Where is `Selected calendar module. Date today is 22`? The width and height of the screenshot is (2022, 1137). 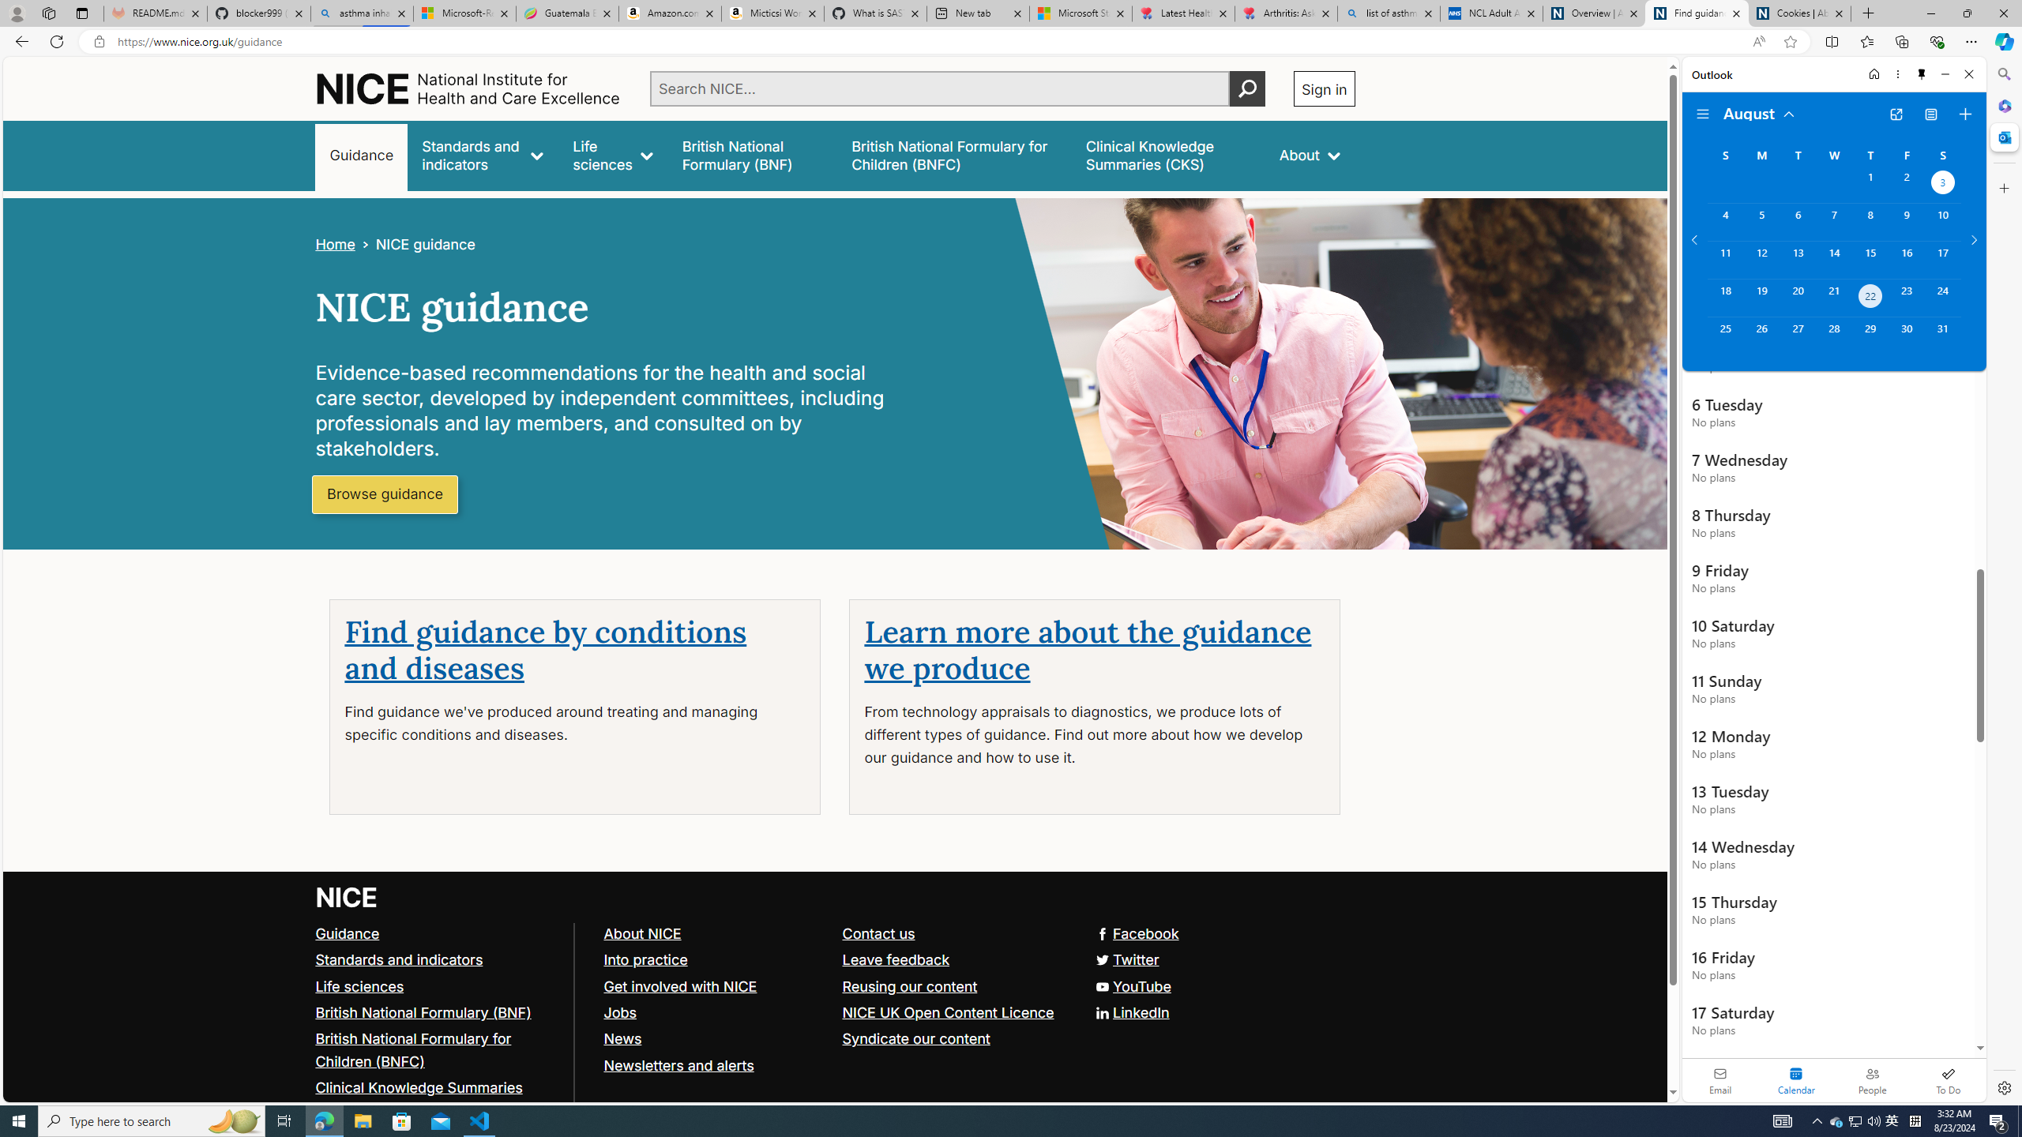
Selected calendar module. Date today is 22 is located at coordinates (1796, 1080).